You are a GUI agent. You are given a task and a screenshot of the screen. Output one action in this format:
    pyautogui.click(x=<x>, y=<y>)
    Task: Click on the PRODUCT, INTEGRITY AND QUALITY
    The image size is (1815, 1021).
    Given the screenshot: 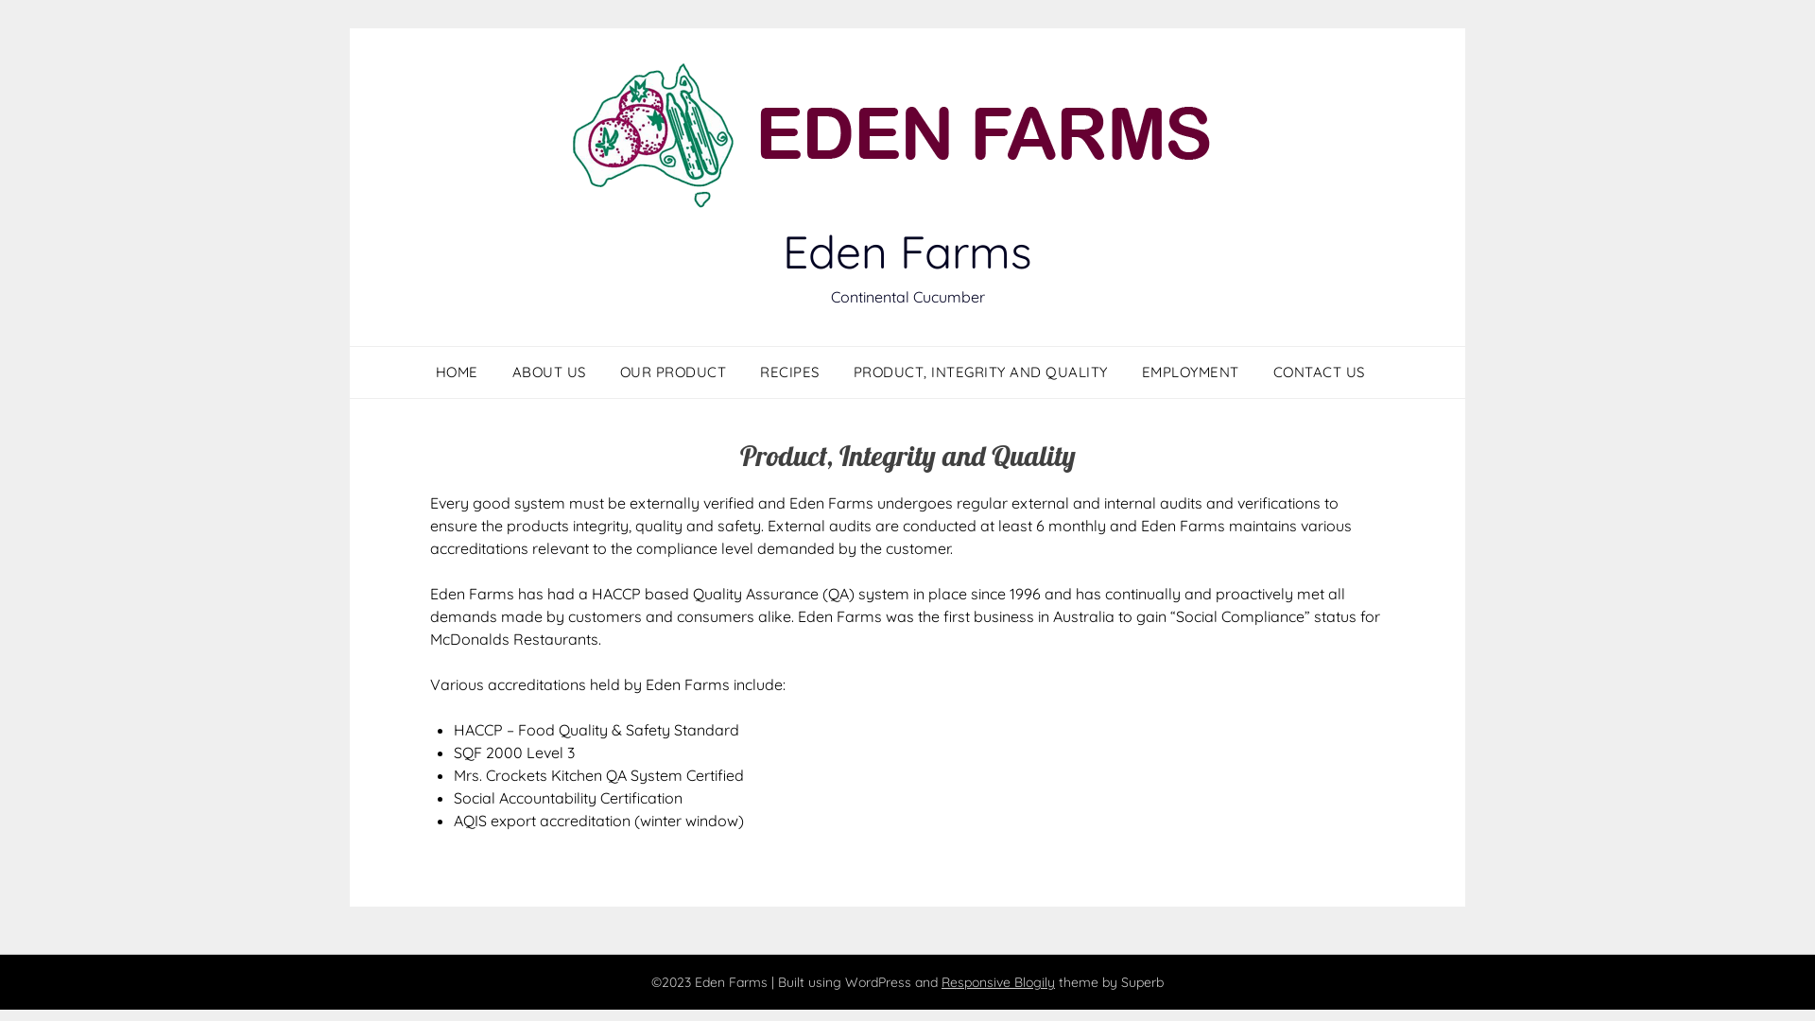 What is the action you would take?
    pyautogui.click(x=979, y=372)
    